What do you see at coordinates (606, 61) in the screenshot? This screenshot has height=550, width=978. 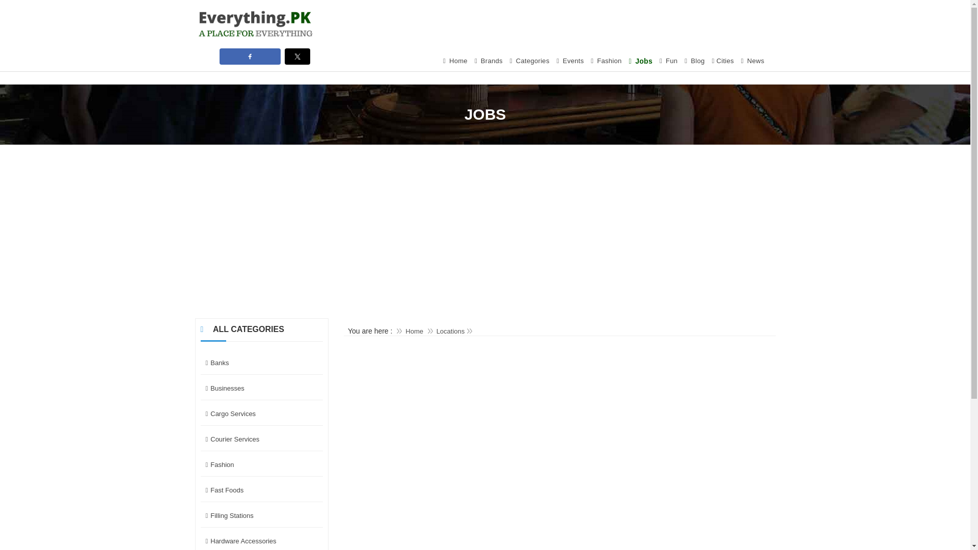 I see `Fashion Stuff` at bounding box center [606, 61].